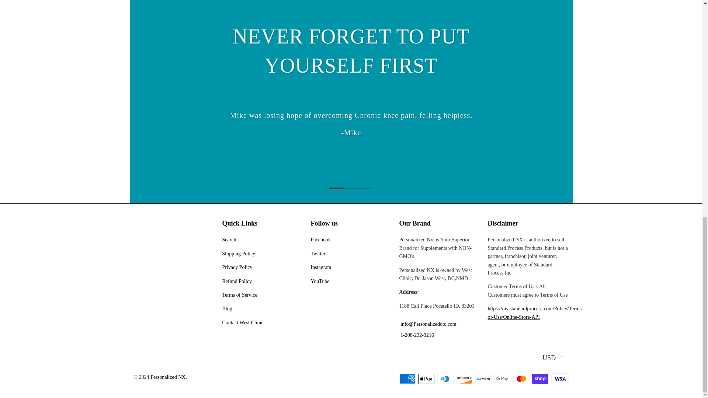  Describe the element at coordinates (427, 379) in the screenshot. I see `Apple Pay` at that location.